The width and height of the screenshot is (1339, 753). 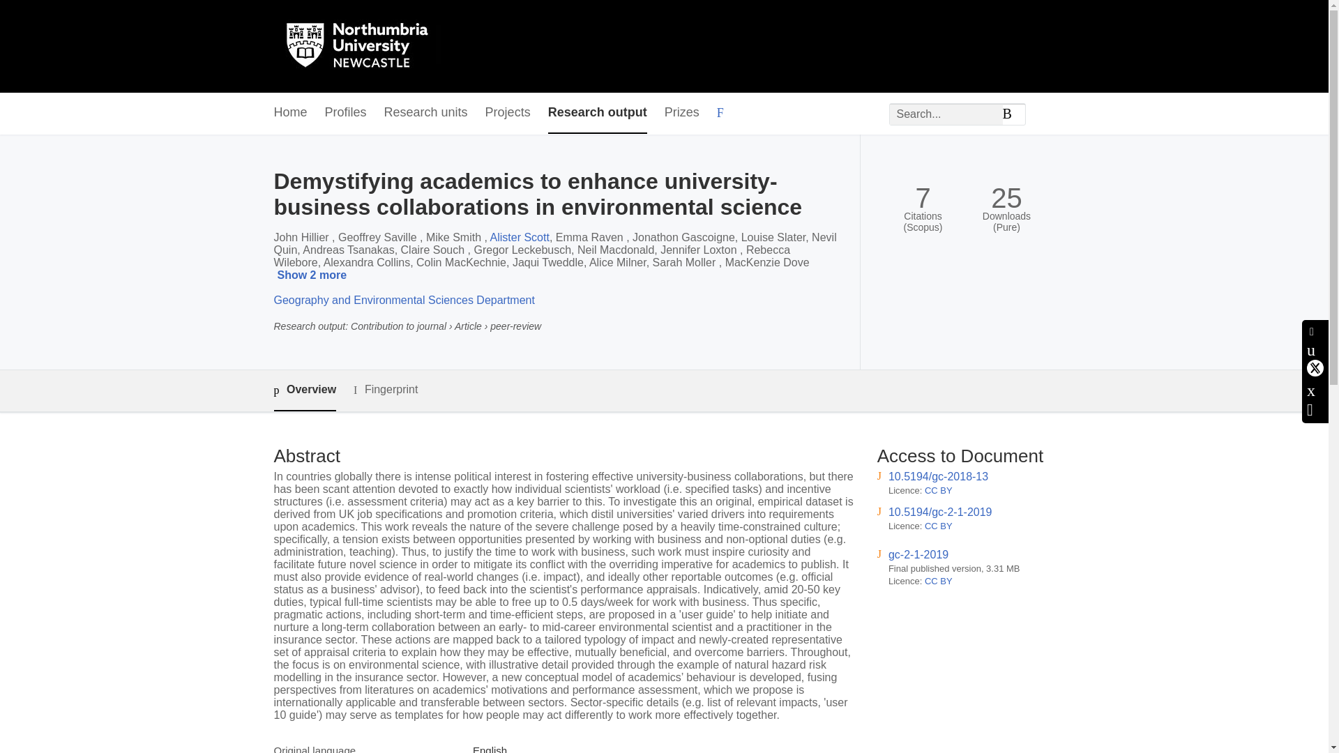 I want to click on Overview, so click(x=304, y=390).